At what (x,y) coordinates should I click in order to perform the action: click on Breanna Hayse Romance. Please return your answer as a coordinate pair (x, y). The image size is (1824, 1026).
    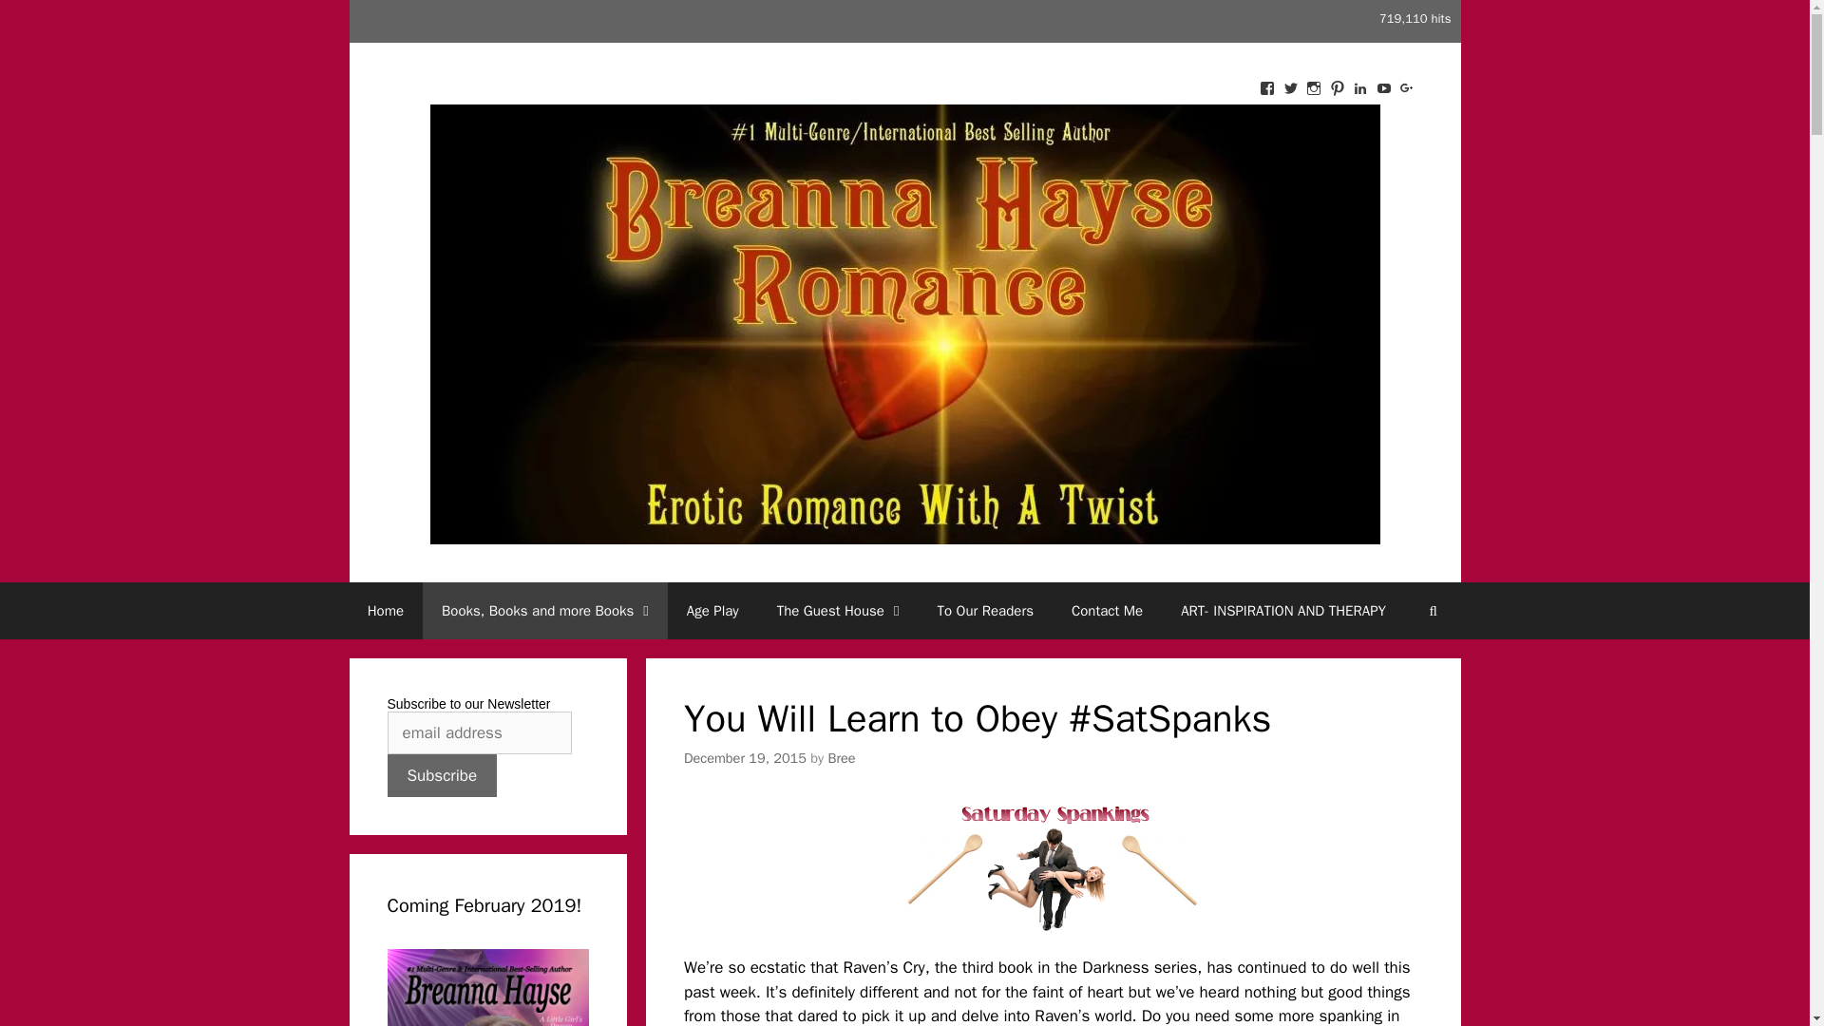
    Looking at the image, I should click on (903, 323).